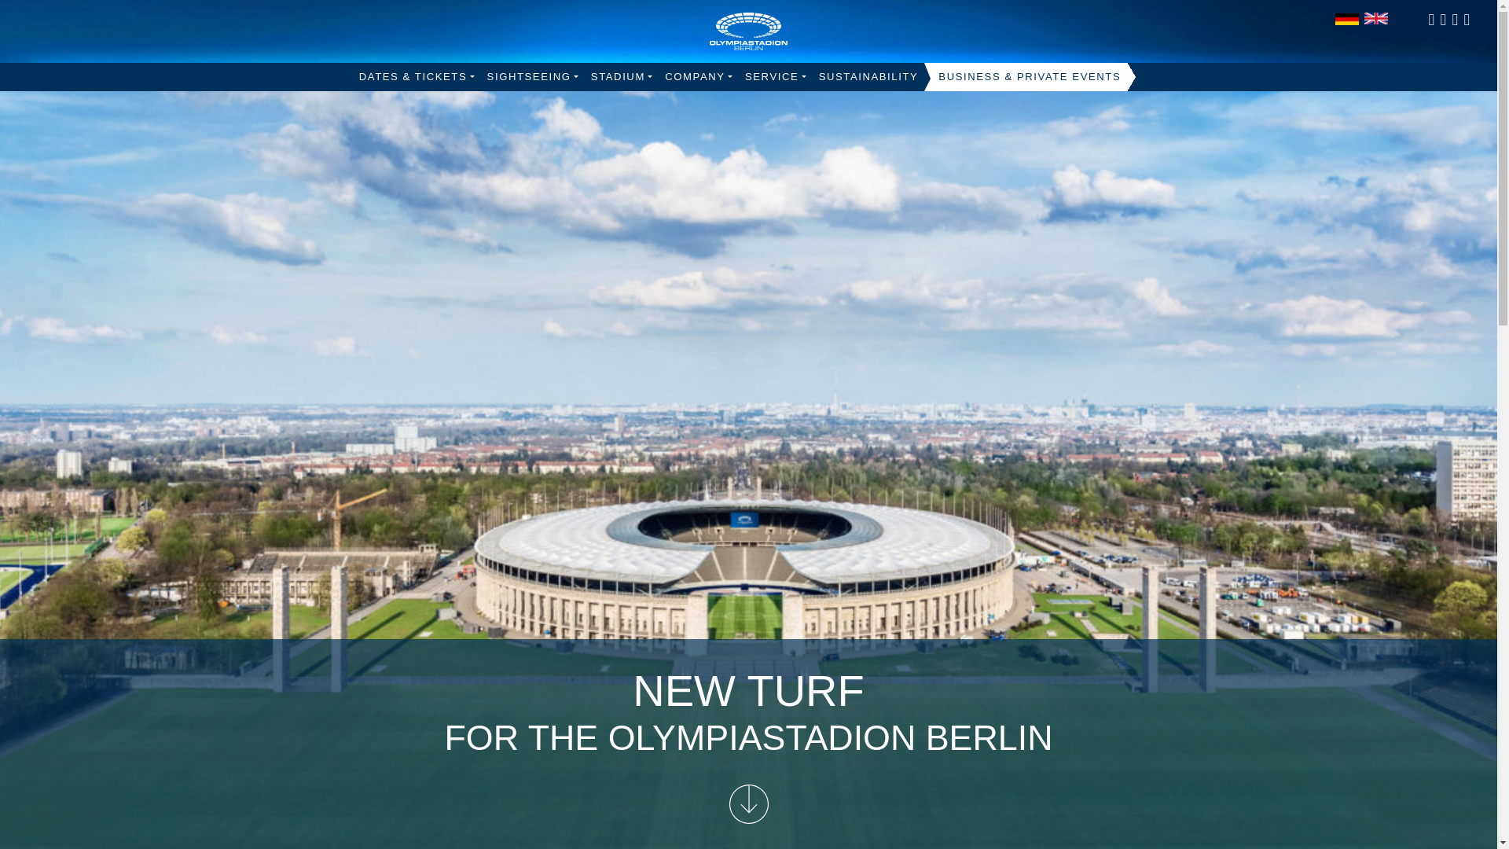 This screenshot has width=1509, height=849. What do you see at coordinates (621, 76) in the screenshot?
I see `STADIUM` at bounding box center [621, 76].